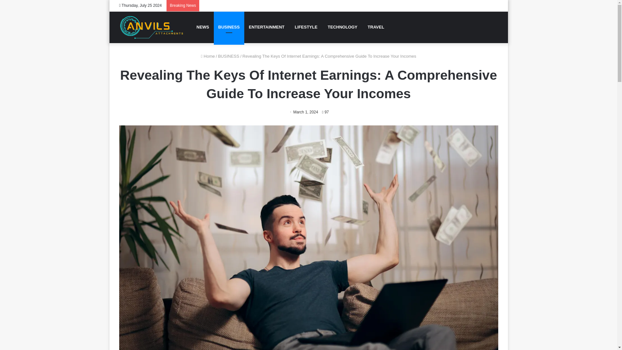  What do you see at coordinates (152, 27) in the screenshot?
I see `anvils attachments` at bounding box center [152, 27].